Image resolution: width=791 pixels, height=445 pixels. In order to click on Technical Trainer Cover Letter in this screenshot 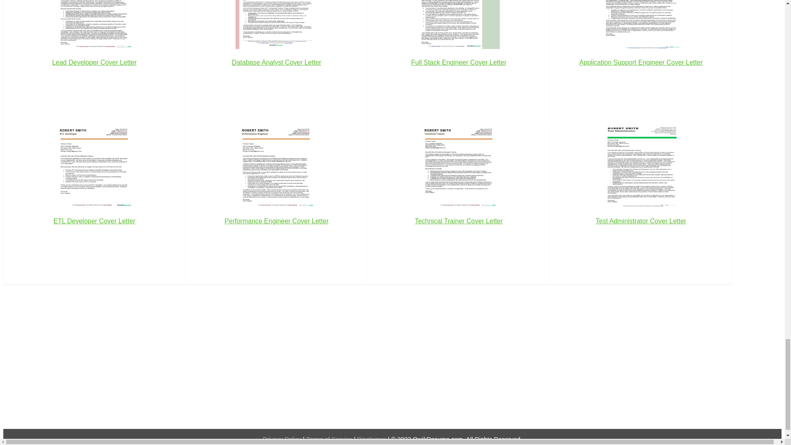, I will do `click(459, 189)`.